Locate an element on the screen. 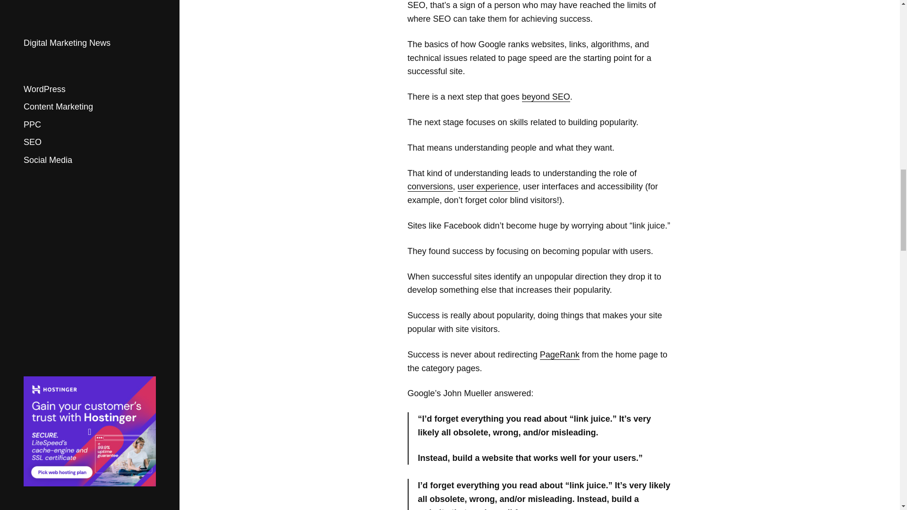 This screenshot has height=510, width=907. beyond SEO is located at coordinates (546, 97).